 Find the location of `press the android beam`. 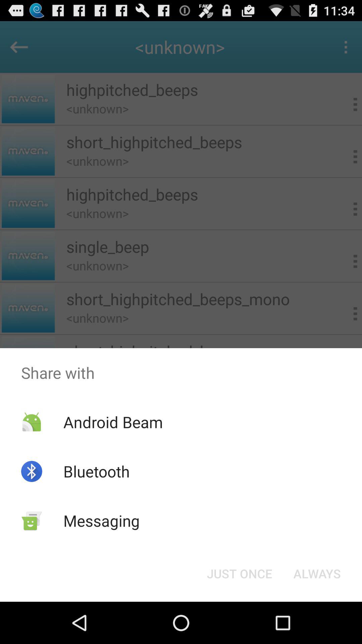

press the android beam is located at coordinates (113, 422).